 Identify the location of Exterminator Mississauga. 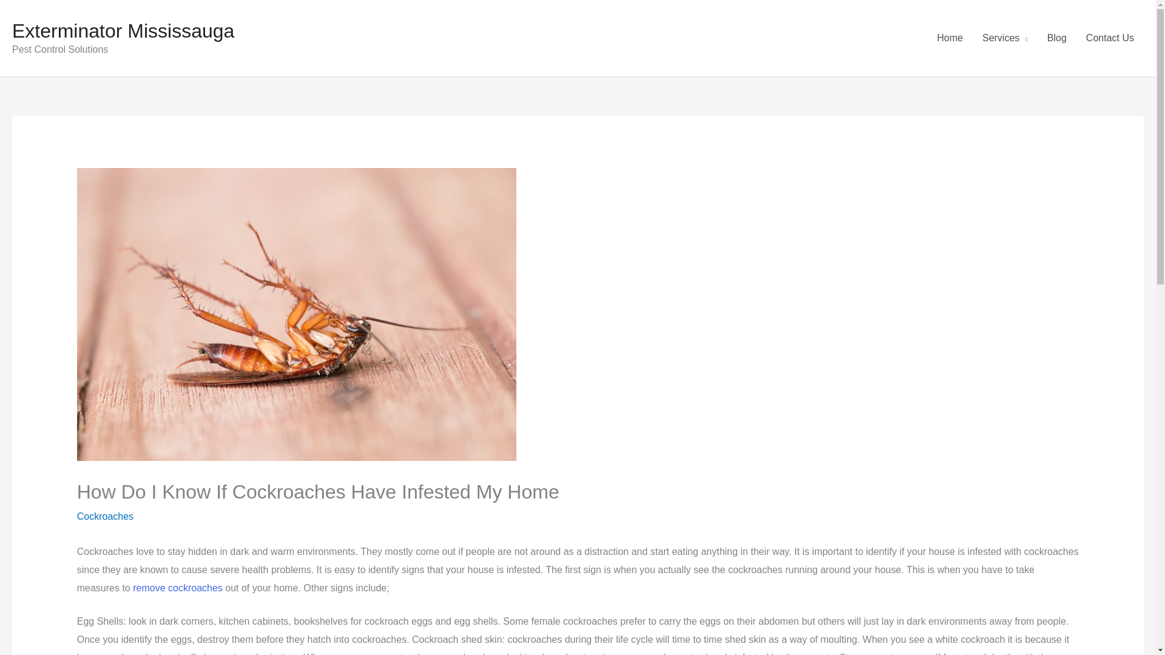
(123, 31).